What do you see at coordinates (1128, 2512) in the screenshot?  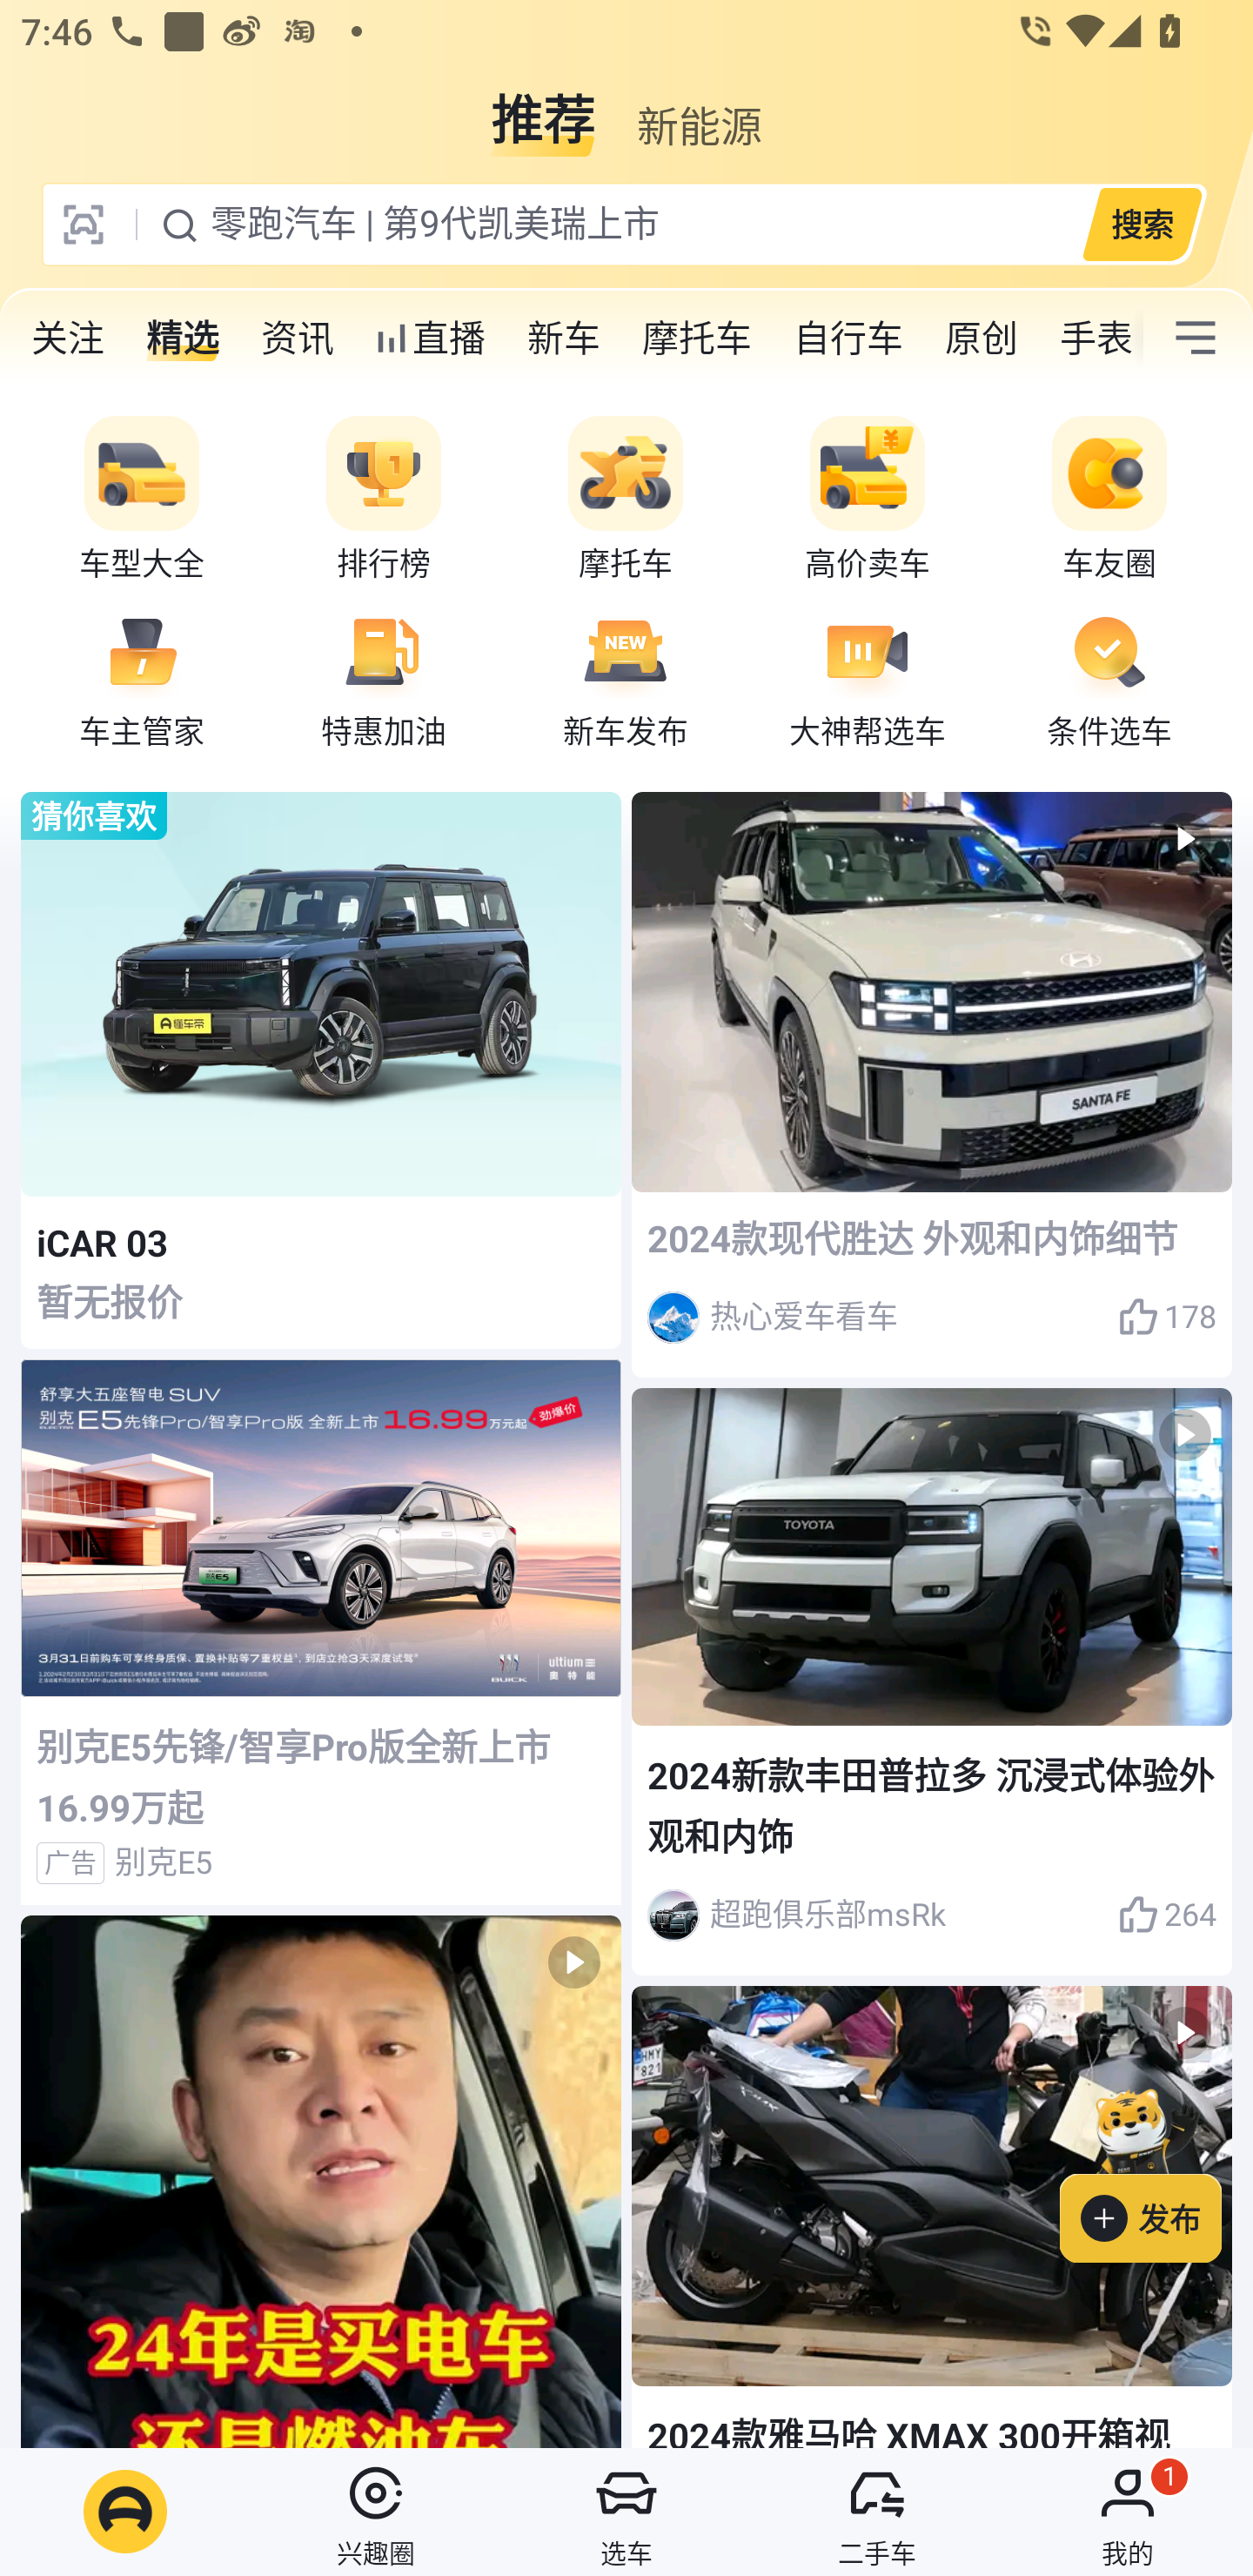 I see ` 我的` at bounding box center [1128, 2512].